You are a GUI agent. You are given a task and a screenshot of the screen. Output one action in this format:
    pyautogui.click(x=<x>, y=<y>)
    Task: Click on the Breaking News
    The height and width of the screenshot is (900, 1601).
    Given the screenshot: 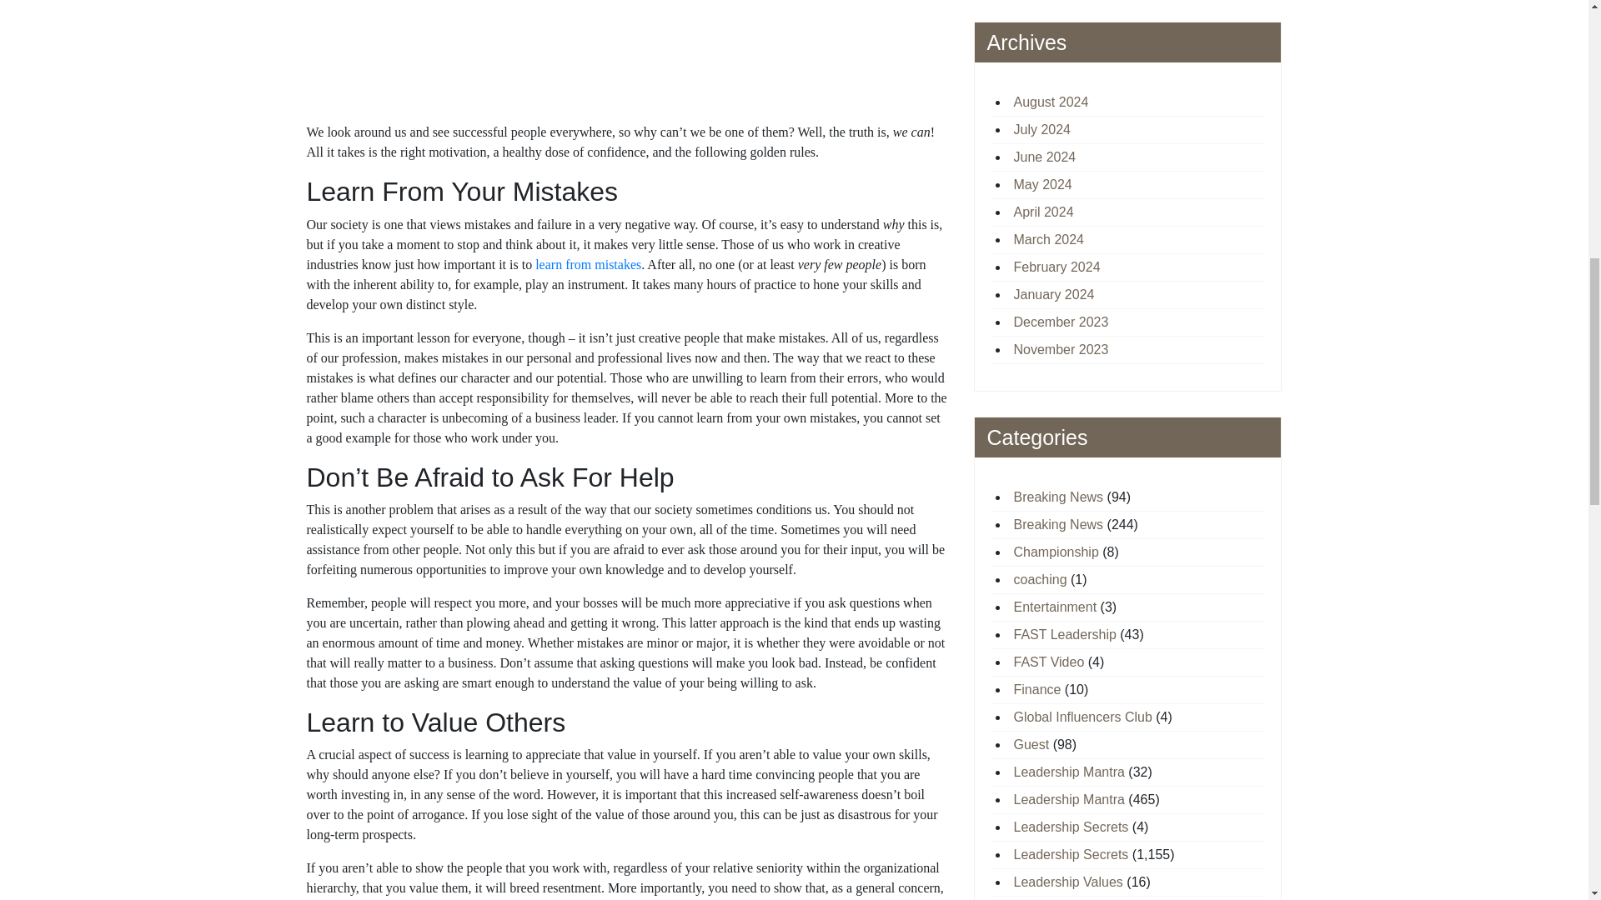 What is the action you would take?
    pyautogui.click(x=1059, y=525)
    